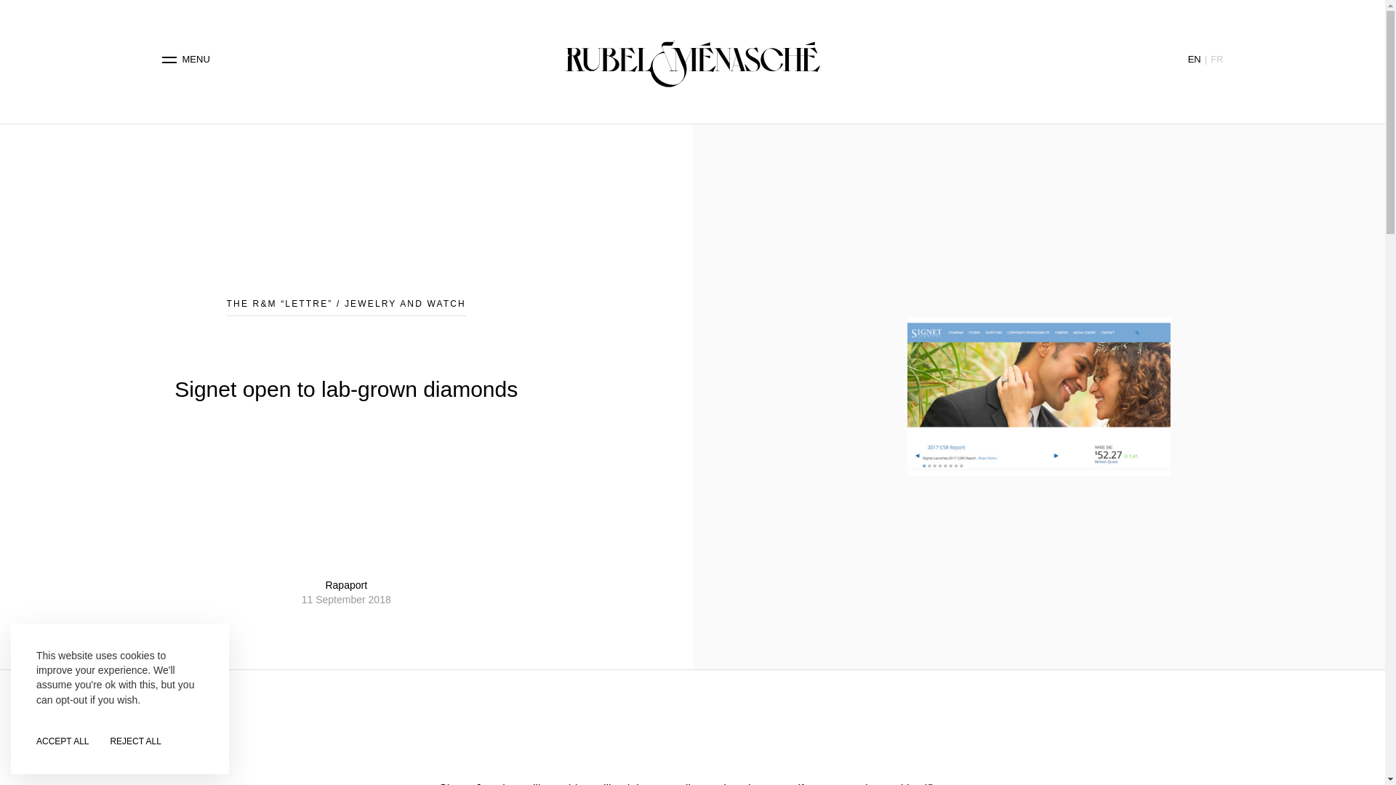 Image resolution: width=1396 pixels, height=785 pixels. What do you see at coordinates (1216, 59) in the screenshot?
I see `FR` at bounding box center [1216, 59].